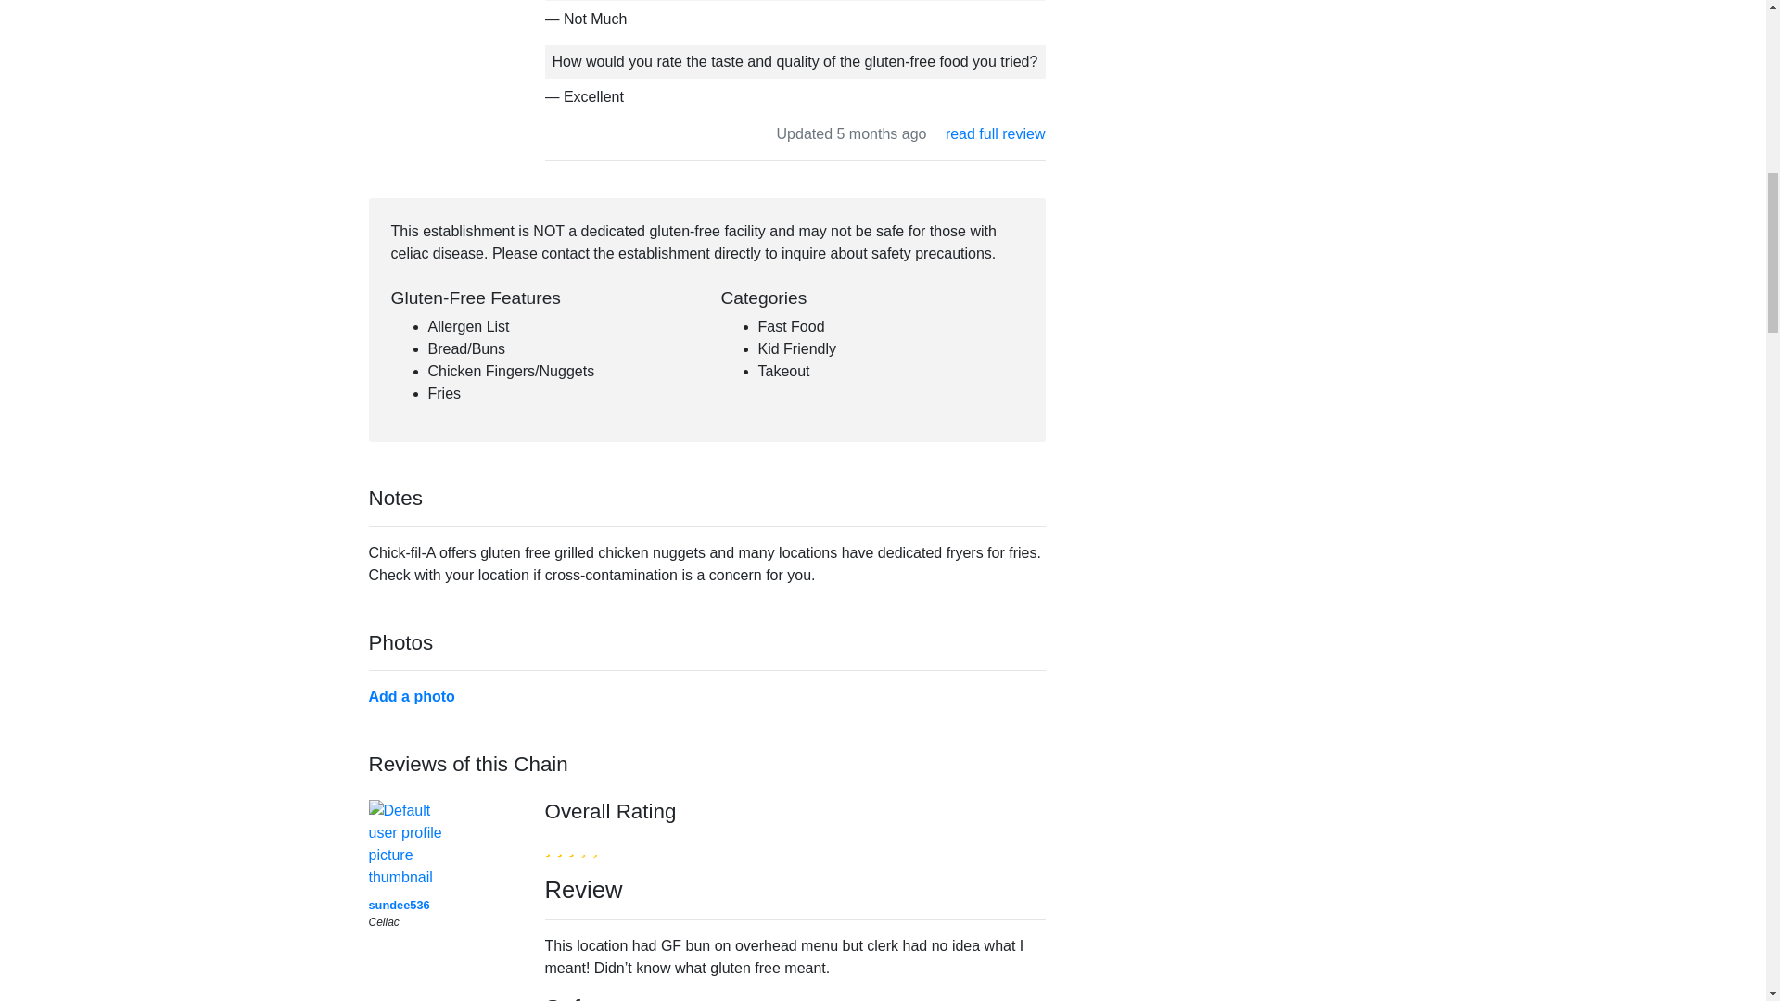 This screenshot has width=1780, height=1001. What do you see at coordinates (571, 845) in the screenshot?
I see `3 star rating` at bounding box center [571, 845].